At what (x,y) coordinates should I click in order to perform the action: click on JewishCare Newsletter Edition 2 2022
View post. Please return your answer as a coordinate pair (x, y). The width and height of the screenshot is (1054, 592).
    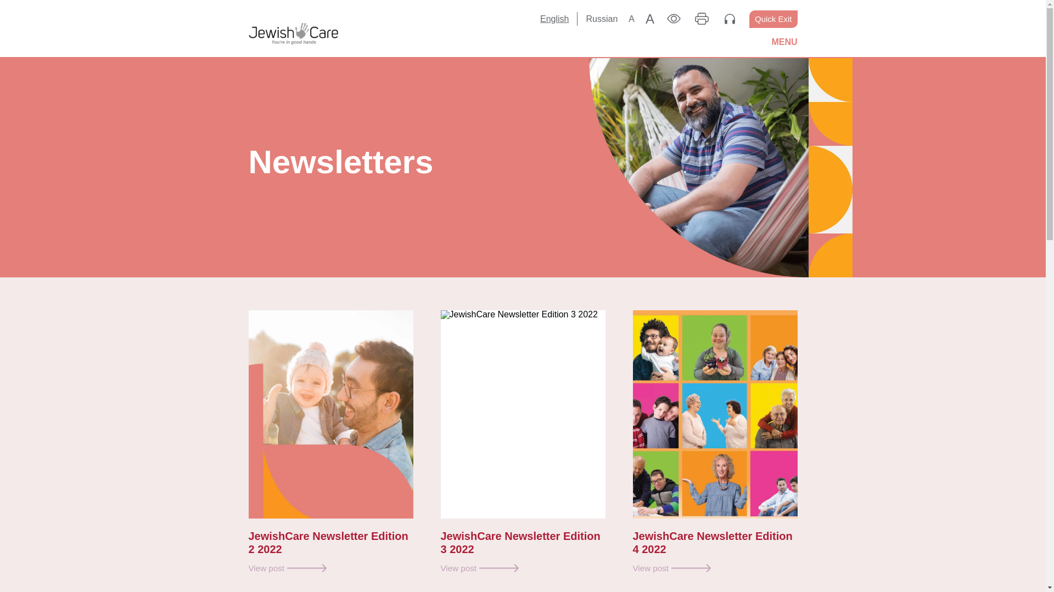
    Looking at the image, I should click on (330, 441).